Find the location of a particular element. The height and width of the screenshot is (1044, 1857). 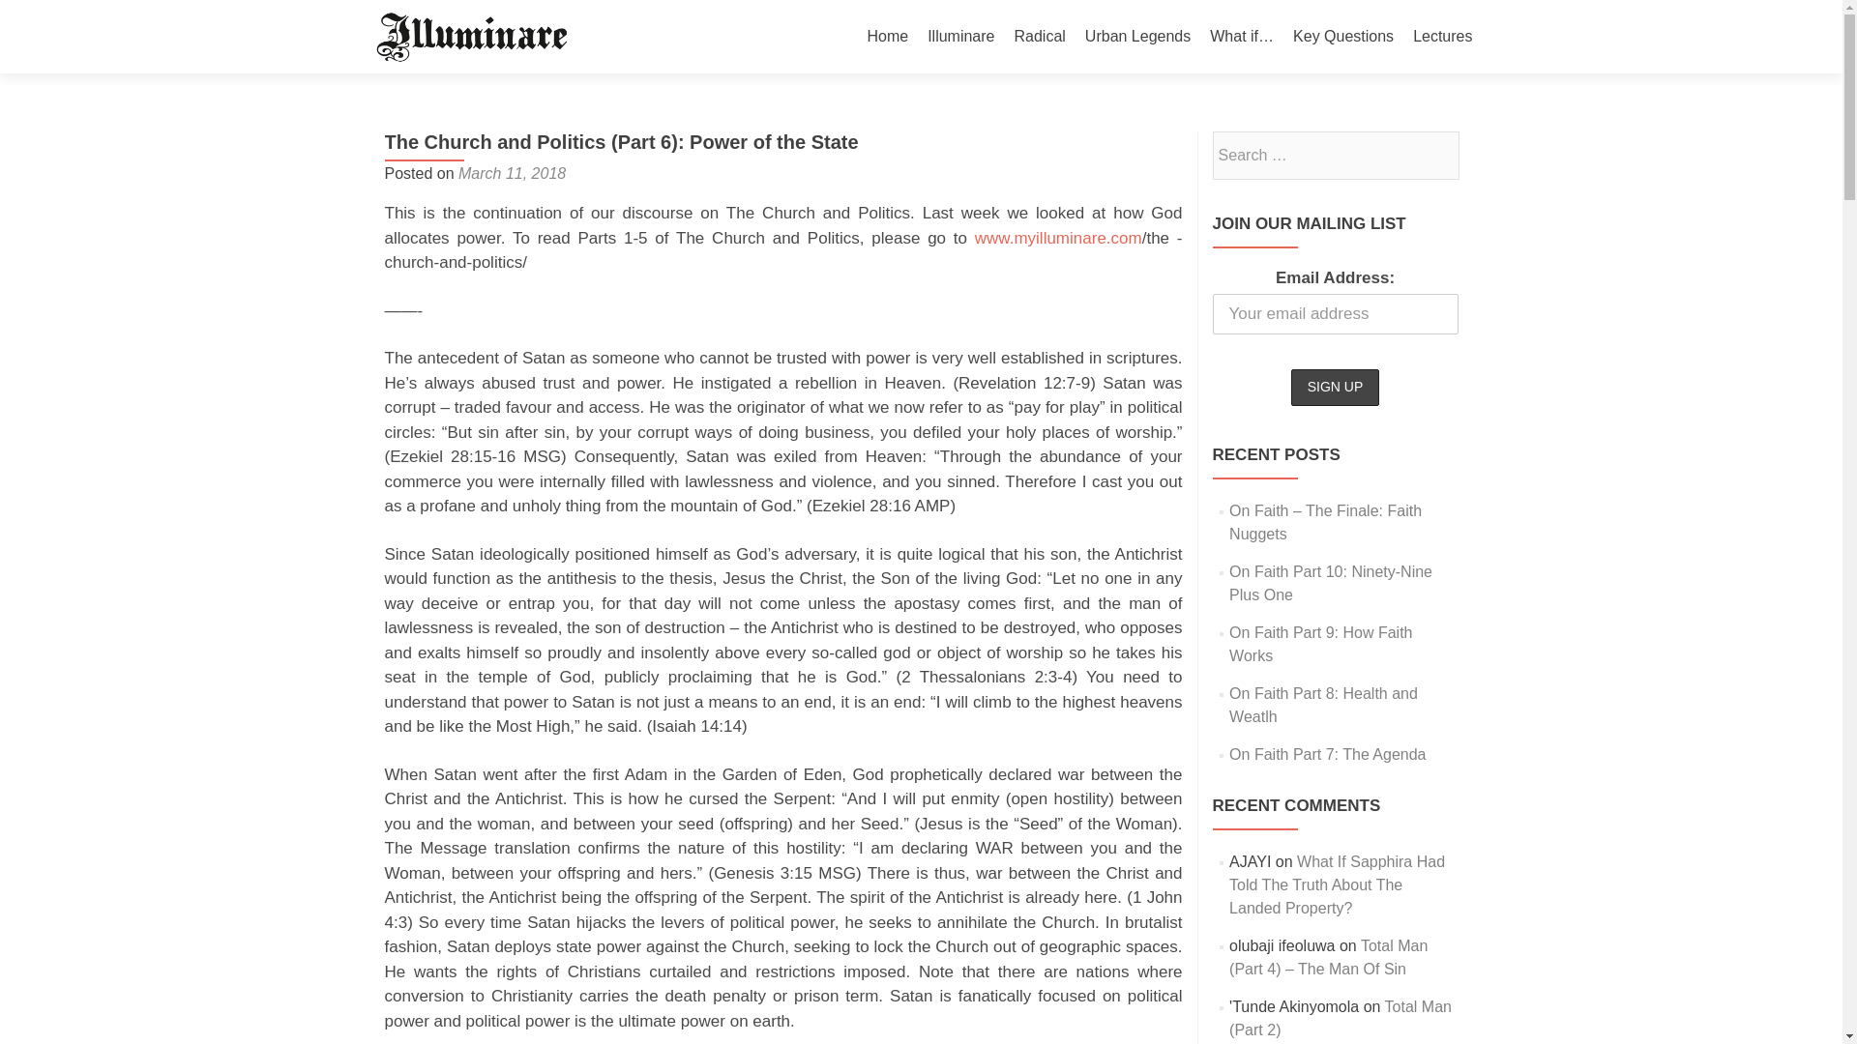

Sign up is located at coordinates (1335, 388).